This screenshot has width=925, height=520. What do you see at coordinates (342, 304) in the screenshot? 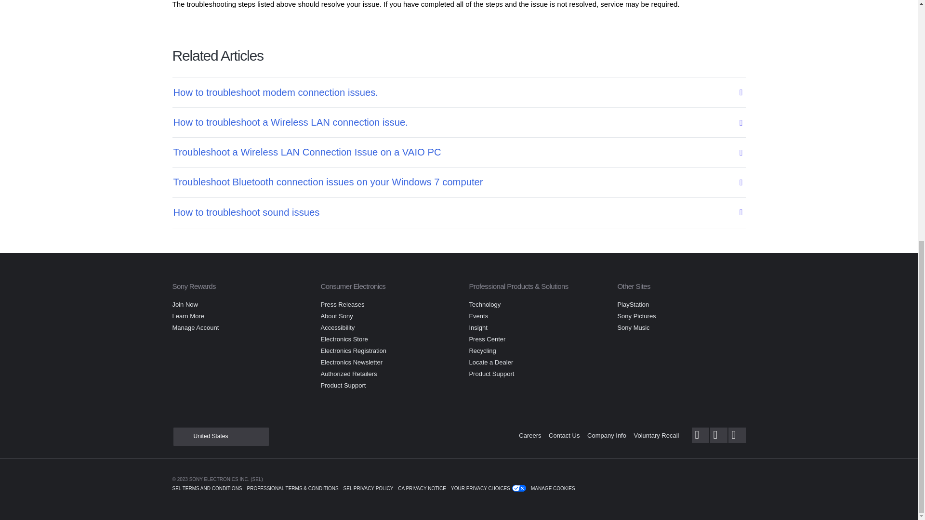
I see `Press Releases` at bounding box center [342, 304].